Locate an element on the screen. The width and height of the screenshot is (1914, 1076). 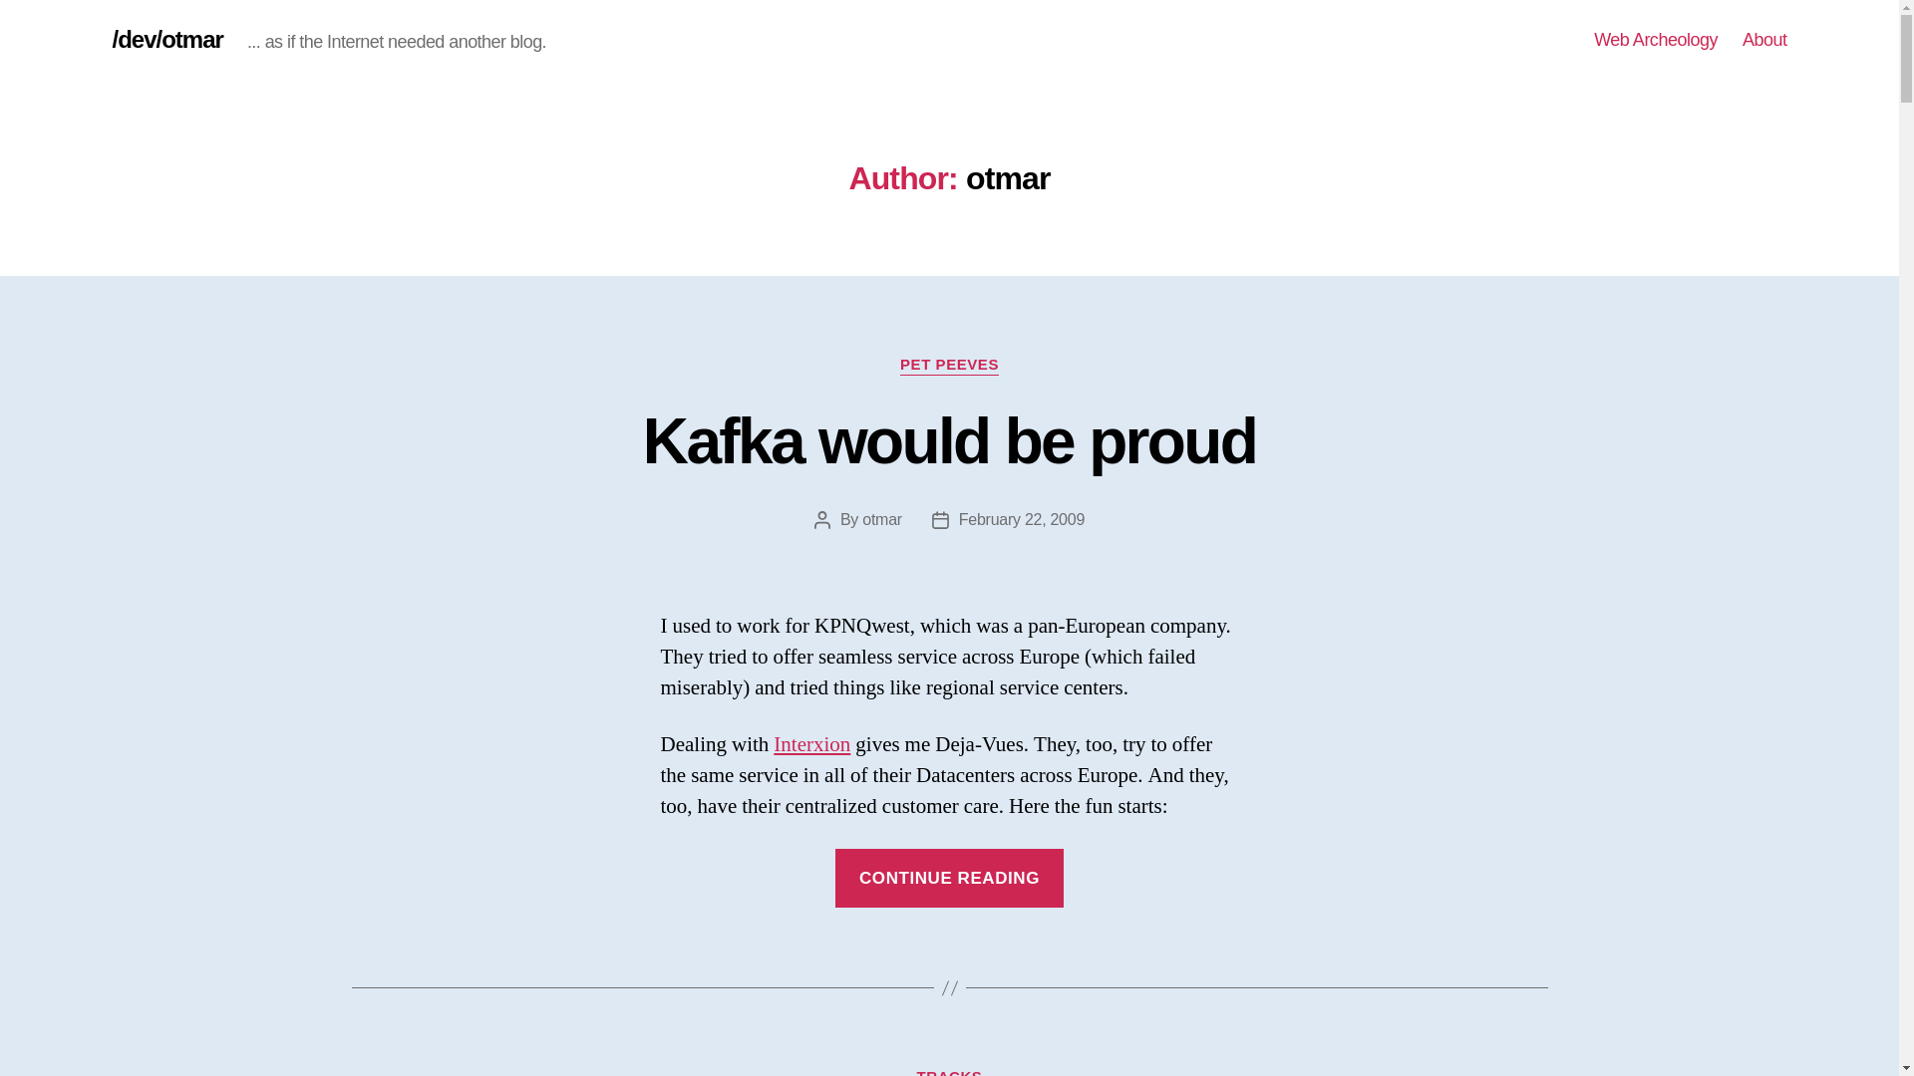
TRACKS is located at coordinates (949, 1072).